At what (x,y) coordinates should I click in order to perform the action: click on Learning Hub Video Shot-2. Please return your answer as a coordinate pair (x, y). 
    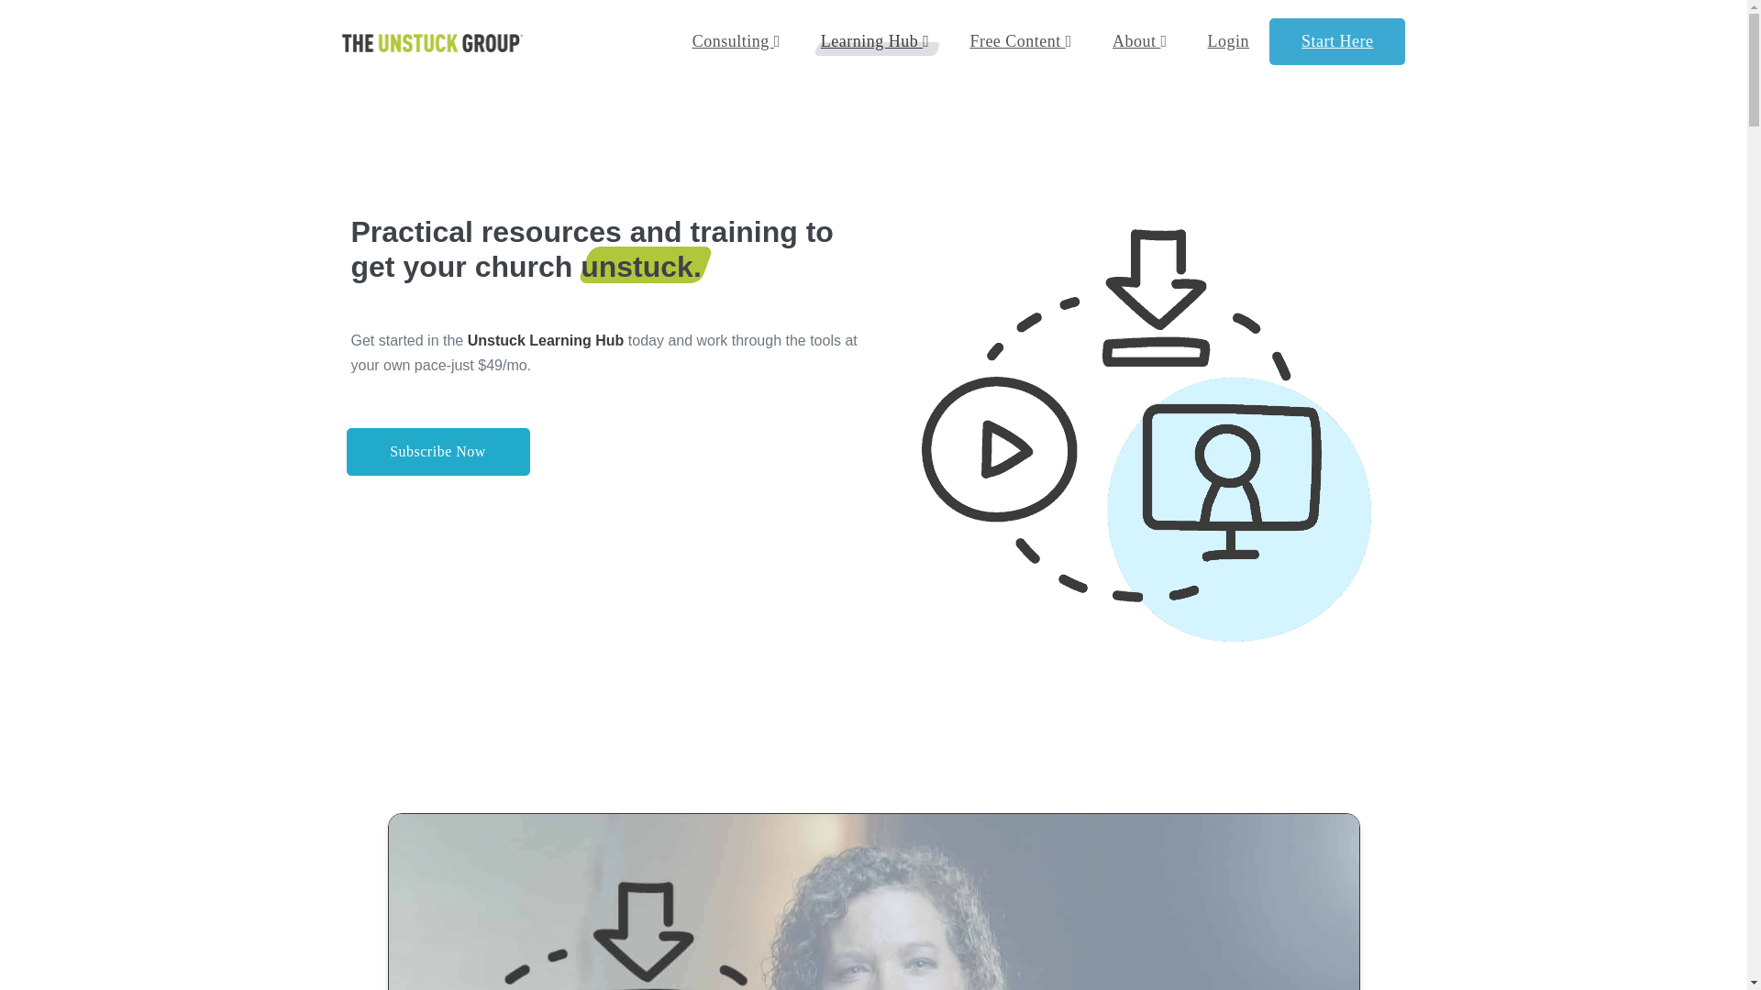
    Looking at the image, I should click on (874, 902).